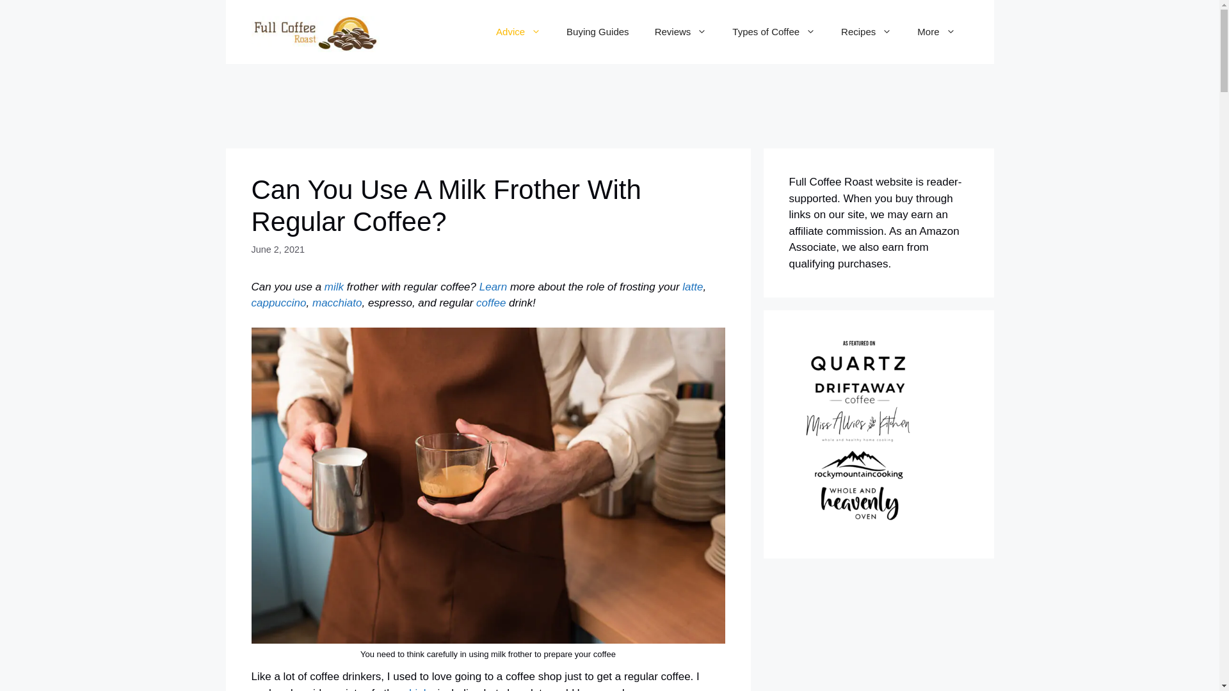 The image size is (1229, 691). I want to click on More, so click(936, 32).